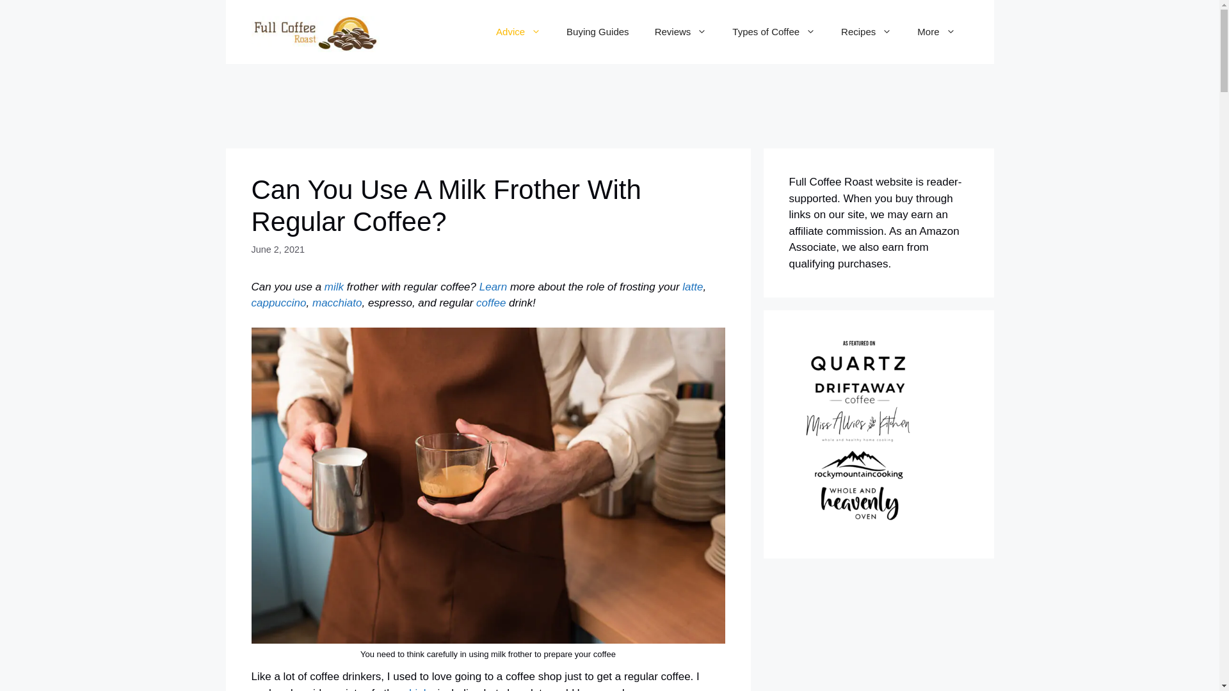 The image size is (1229, 691). I want to click on More, so click(936, 32).